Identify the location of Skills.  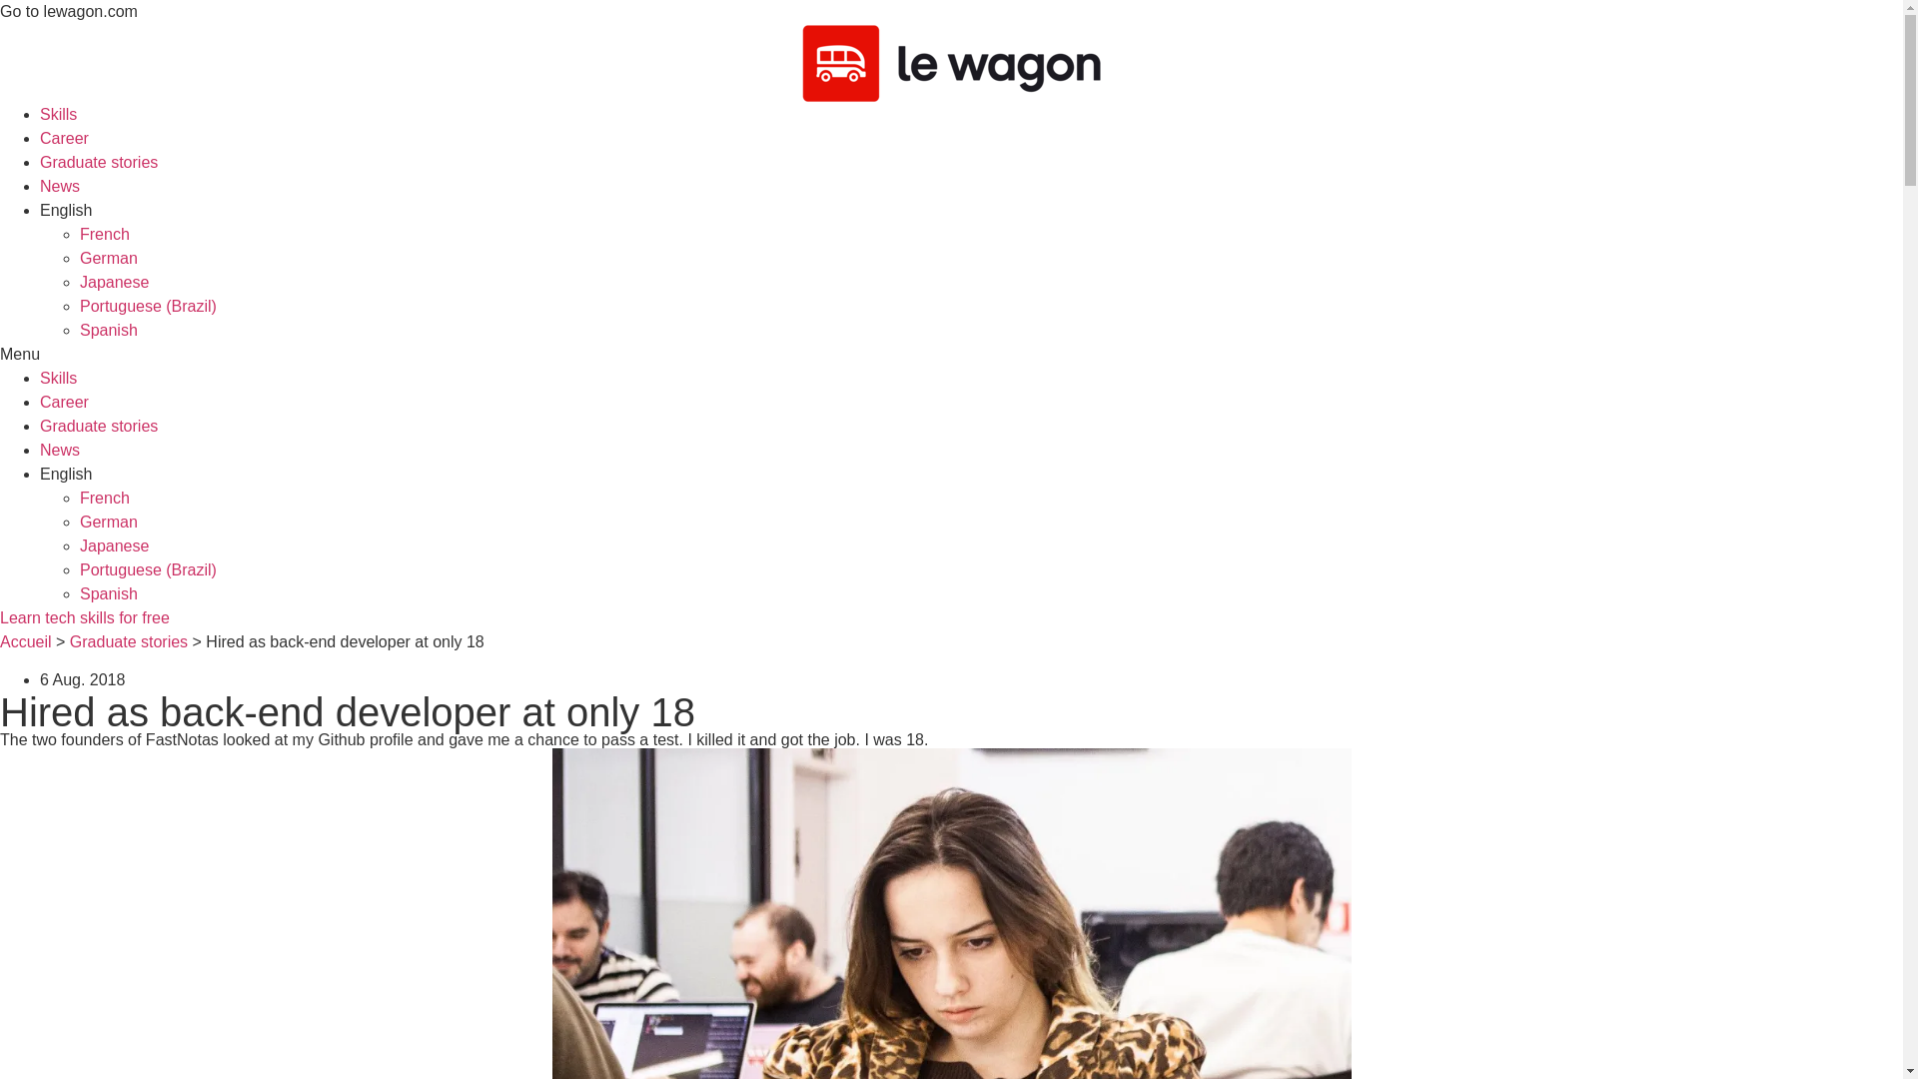
(58, 378).